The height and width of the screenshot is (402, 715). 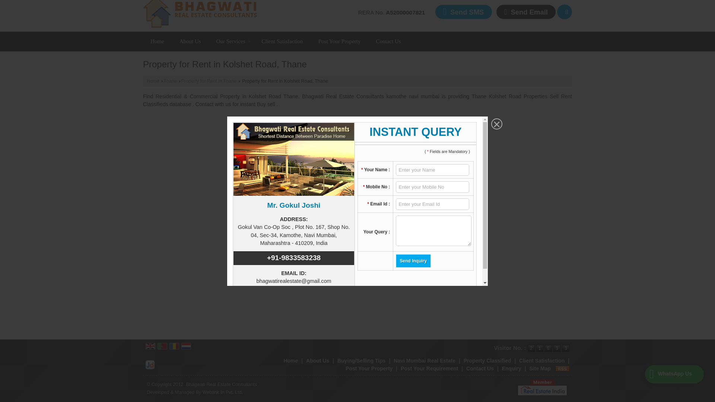 What do you see at coordinates (565, 12) in the screenshot?
I see `Search` at bounding box center [565, 12].